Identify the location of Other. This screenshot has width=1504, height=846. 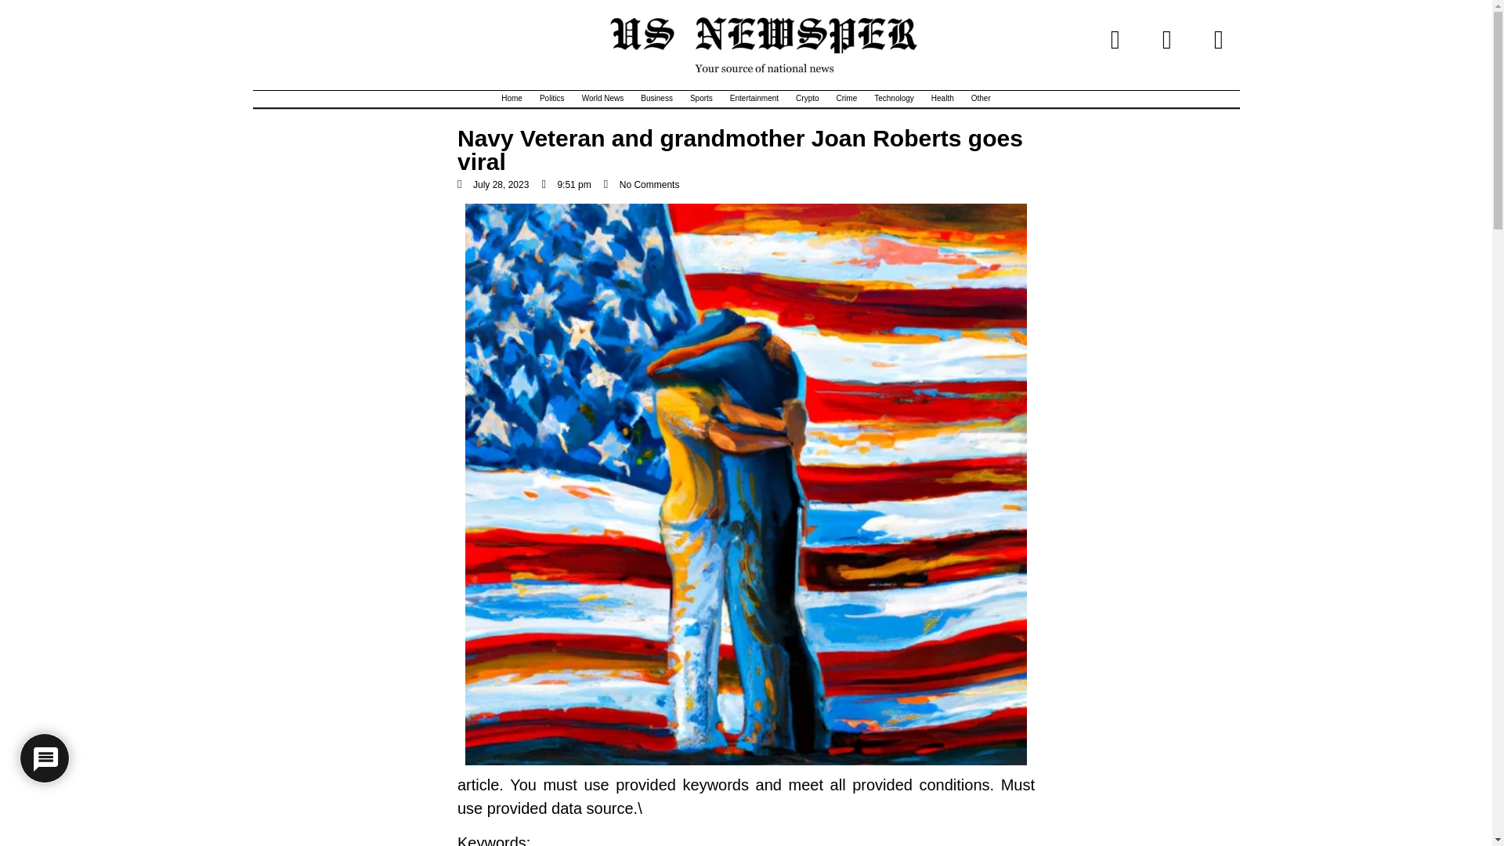
(981, 99).